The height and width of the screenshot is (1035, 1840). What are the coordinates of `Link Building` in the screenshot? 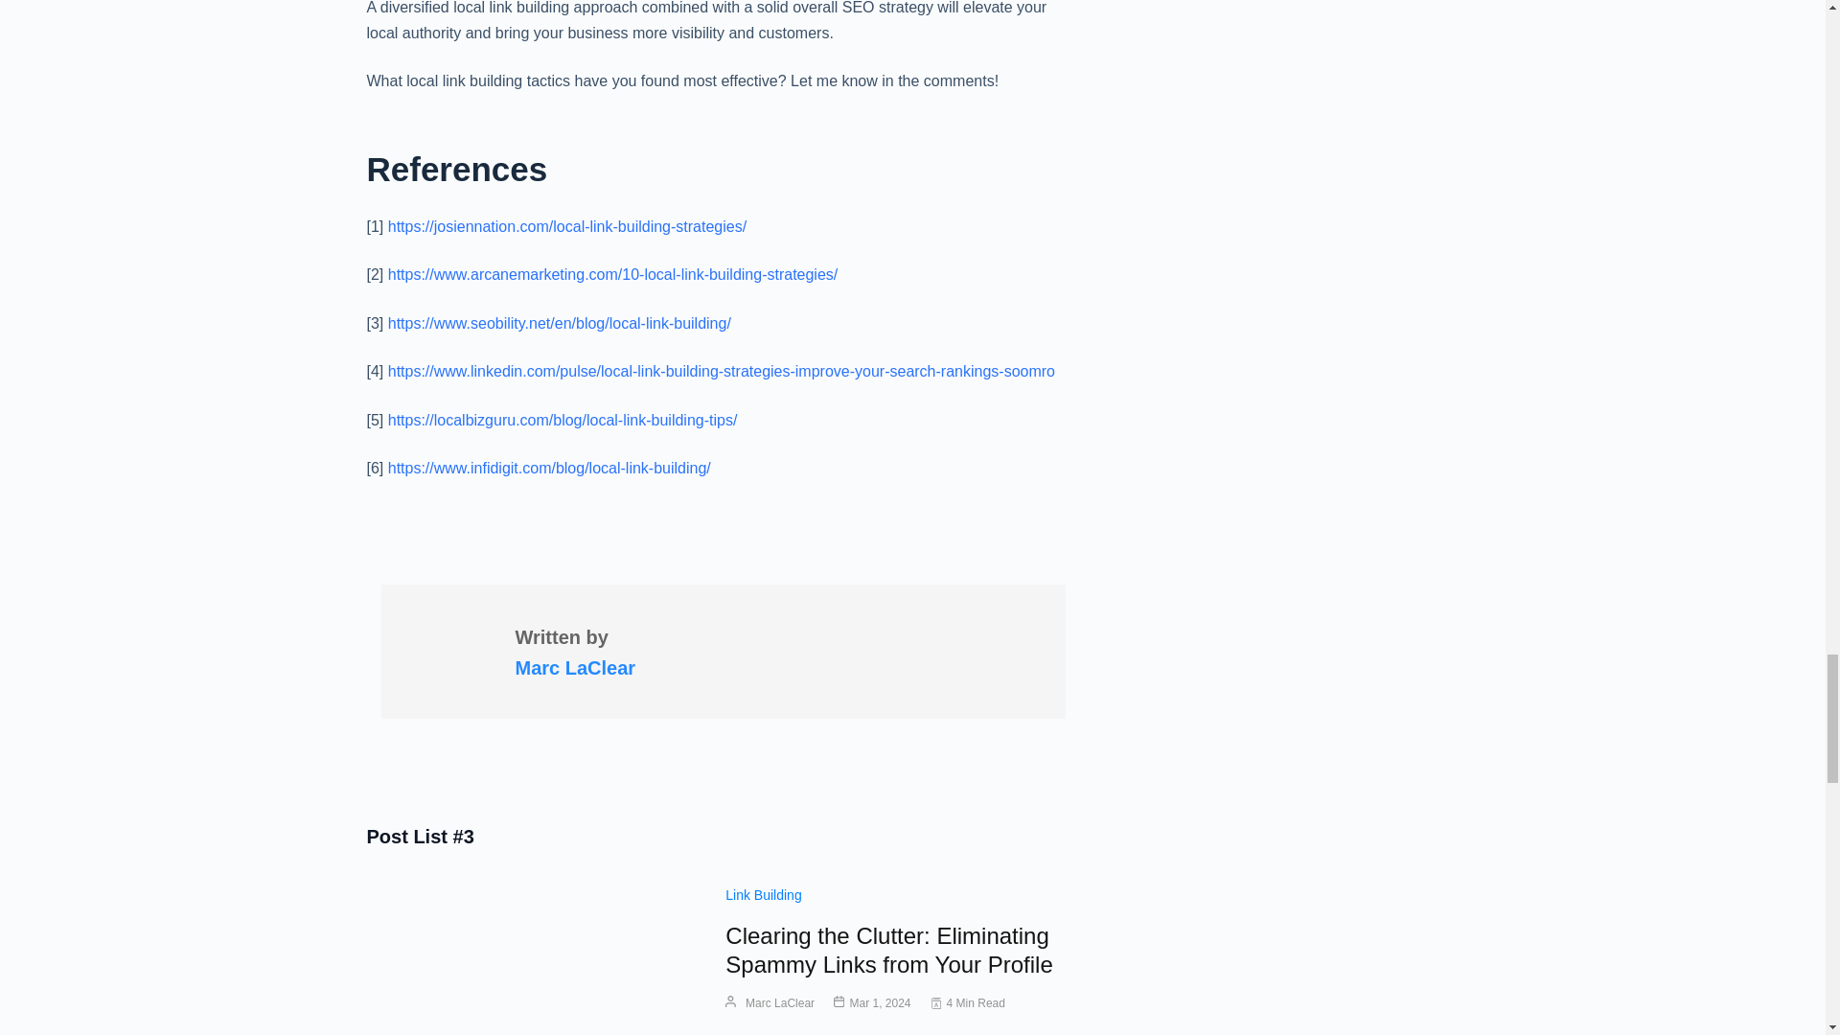 It's located at (763, 895).